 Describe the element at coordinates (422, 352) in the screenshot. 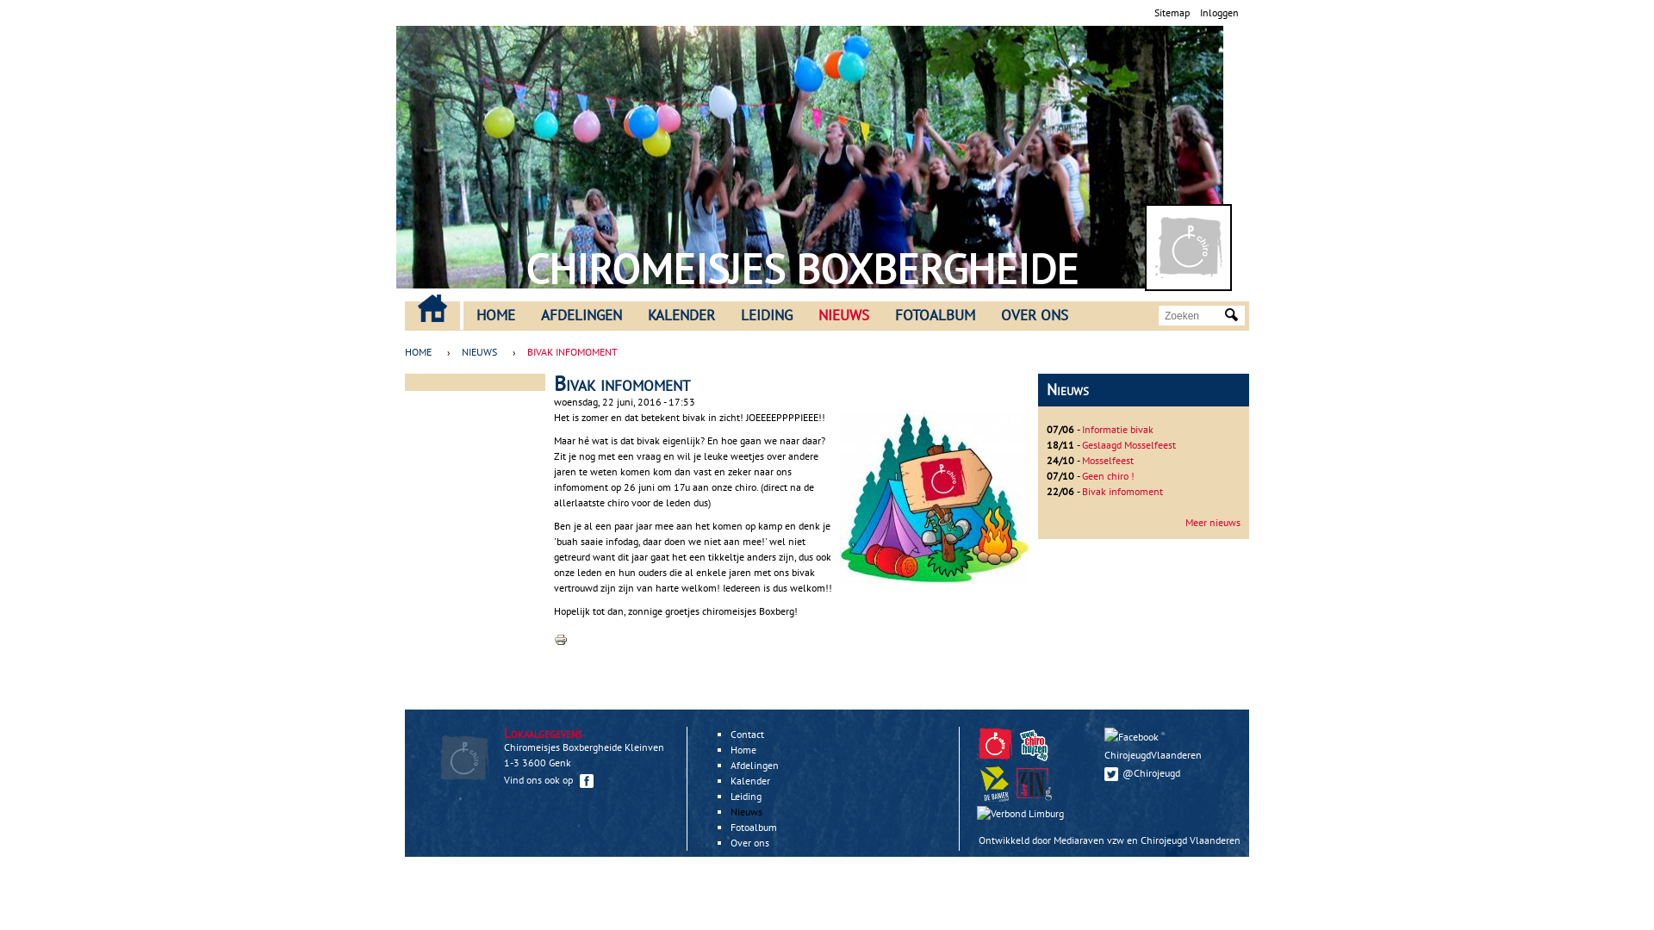

I see `HOME` at that location.